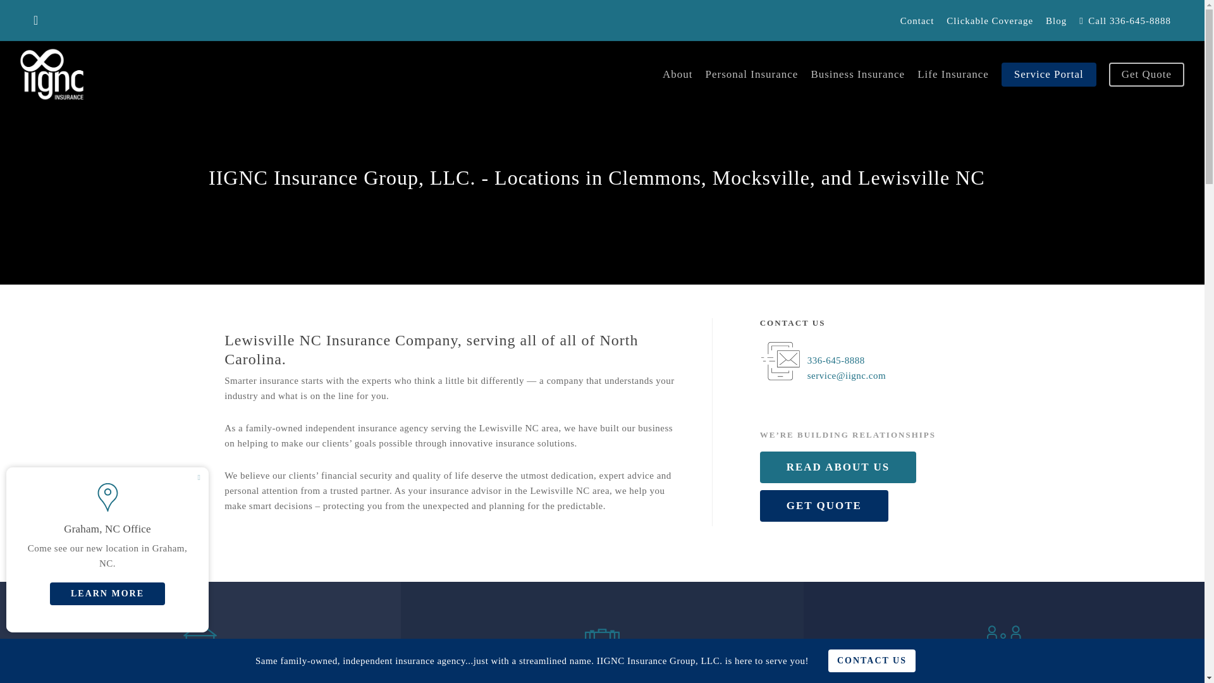  I want to click on Business Insurance, so click(857, 75).